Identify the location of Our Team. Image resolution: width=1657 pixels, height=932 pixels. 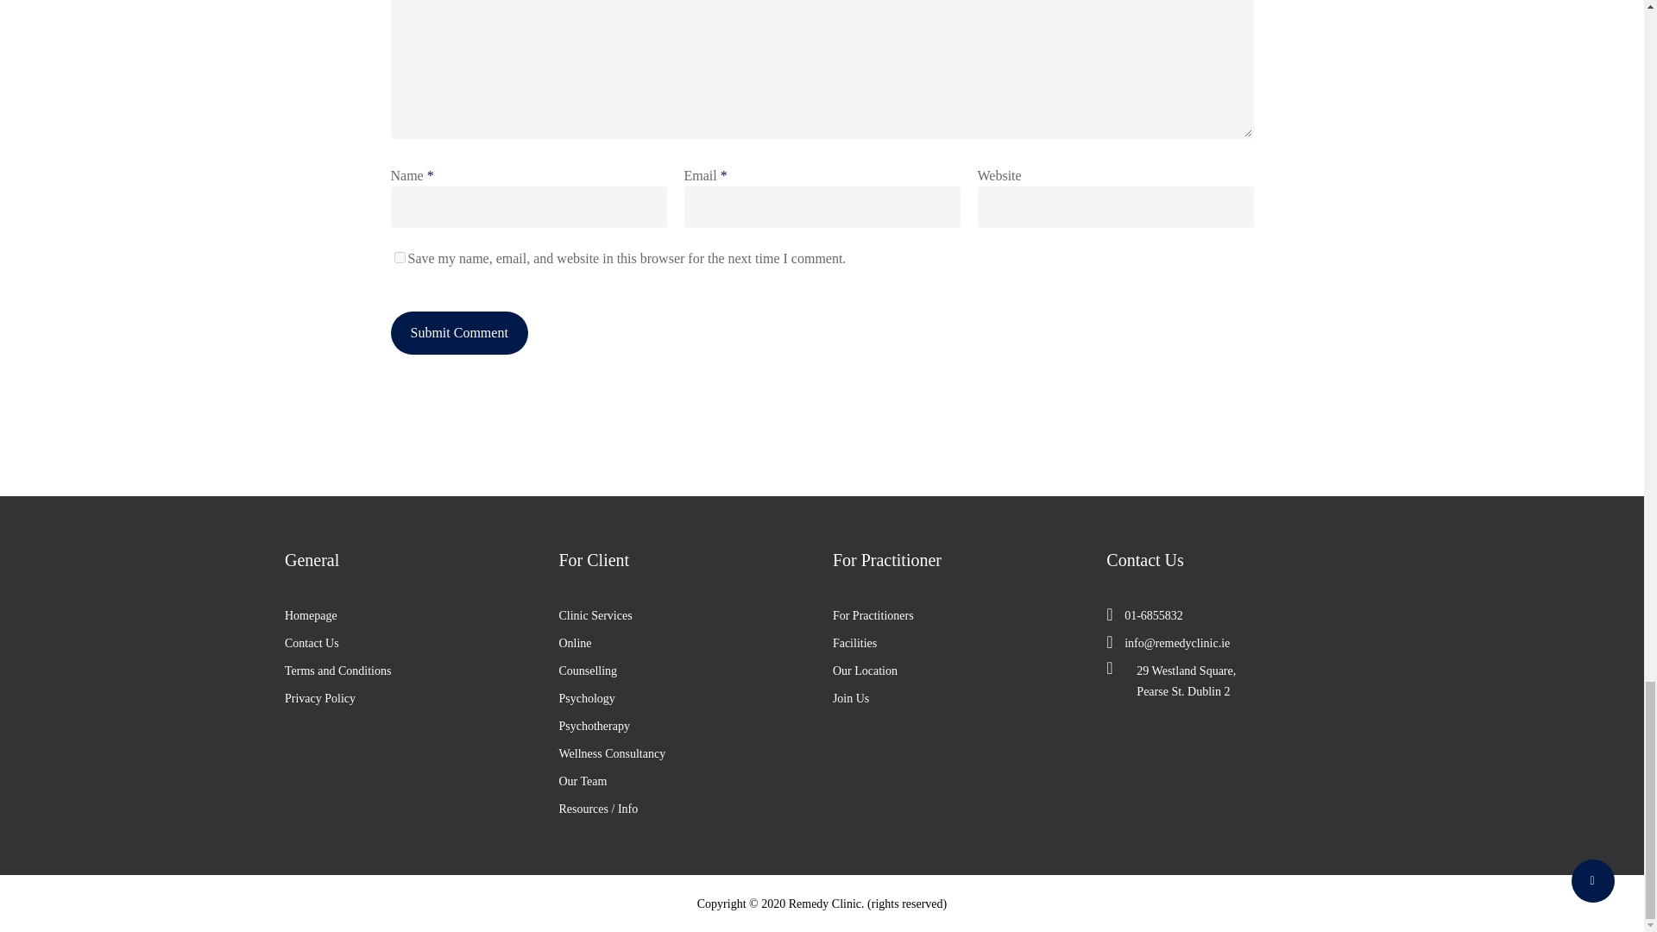
(685, 782).